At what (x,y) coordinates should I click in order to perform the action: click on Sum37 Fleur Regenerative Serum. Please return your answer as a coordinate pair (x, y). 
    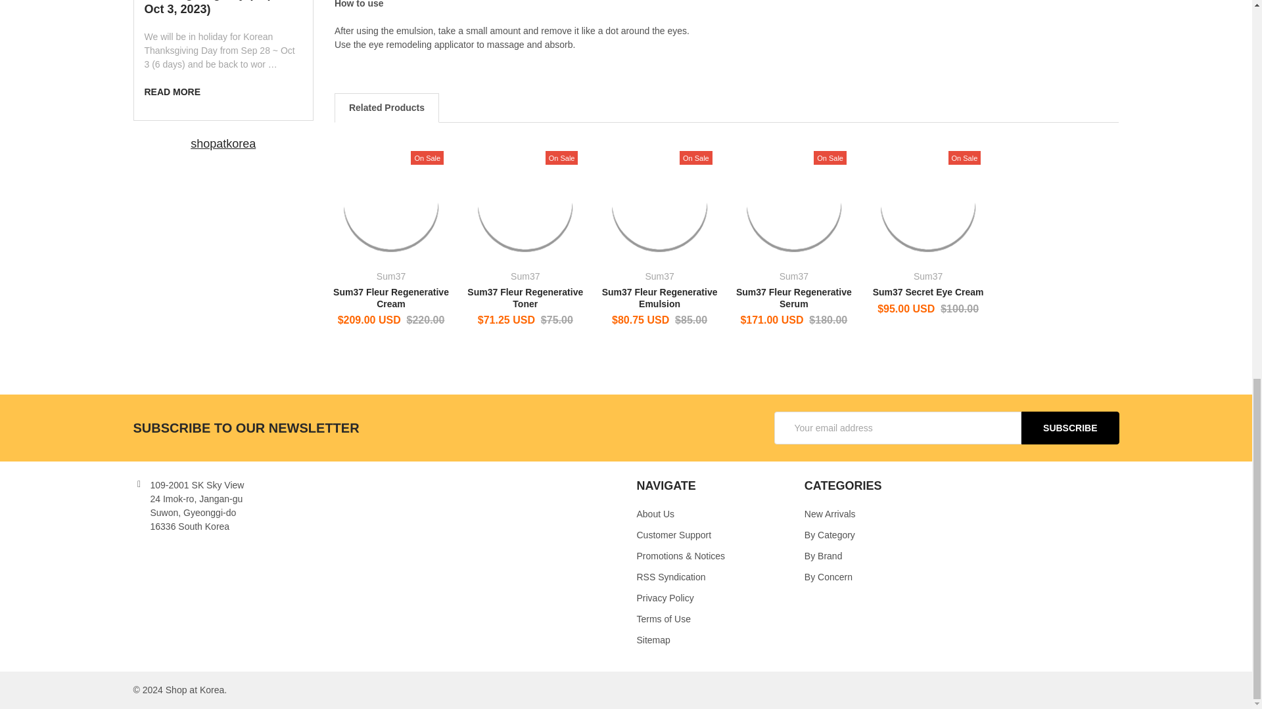
    Looking at the image, I should click on (793, 204).